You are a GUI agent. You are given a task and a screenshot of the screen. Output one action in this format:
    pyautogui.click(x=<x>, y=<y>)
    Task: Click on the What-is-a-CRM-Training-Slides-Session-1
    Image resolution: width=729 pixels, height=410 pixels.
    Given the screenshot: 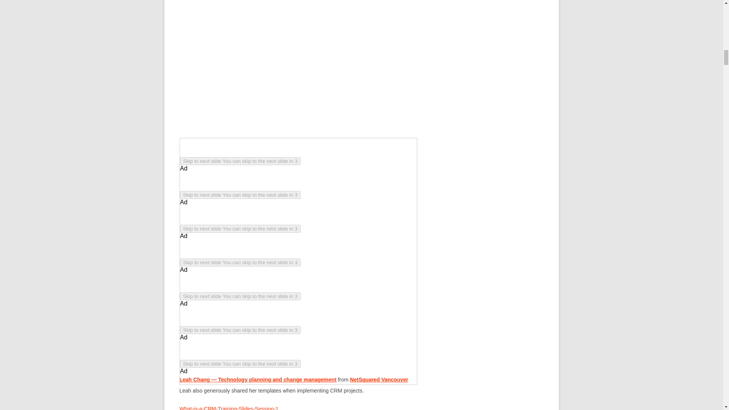 What is the action you would take?
    pyautogui.click(x=229, y=408)
    